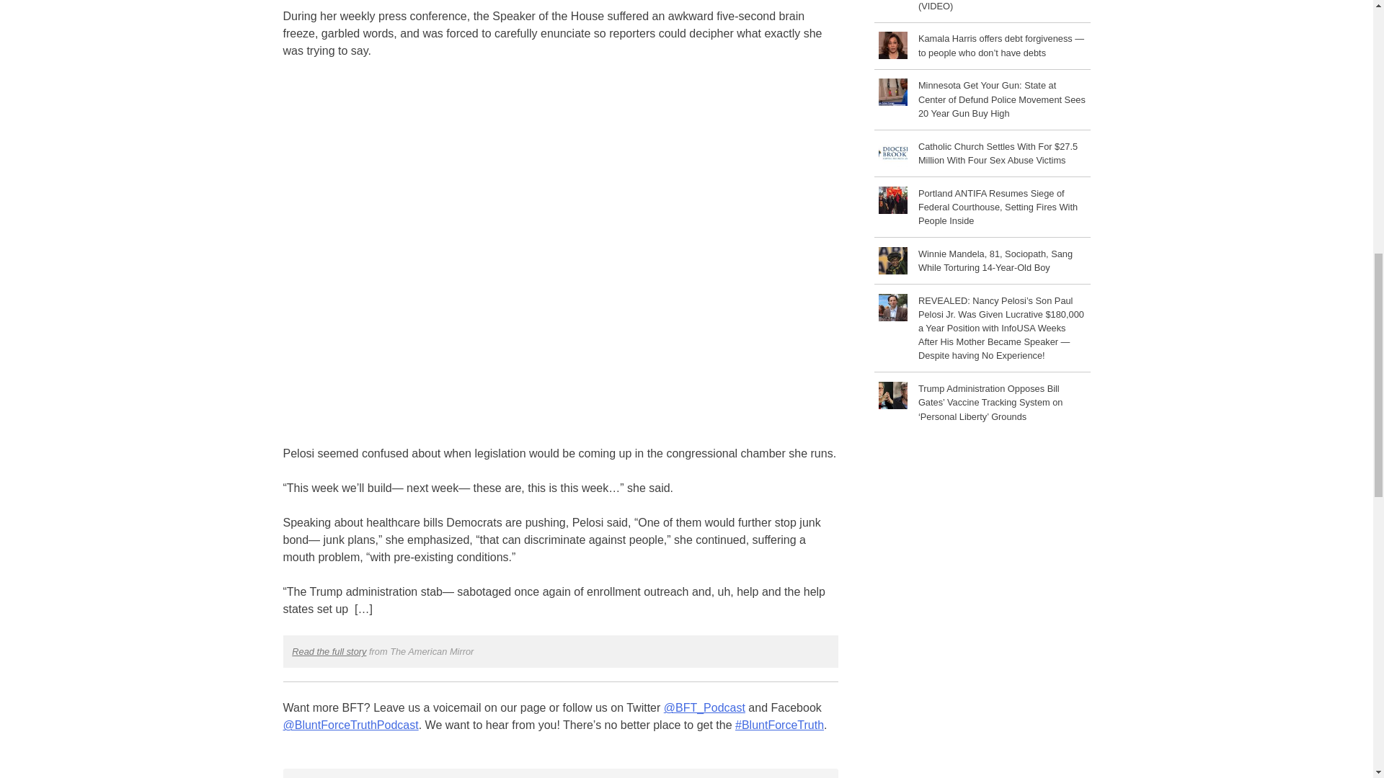 The image size is (1384, 778). Describe the element at coordinates (559, 774) in the screenshot. I see `See All Comments` at that location.